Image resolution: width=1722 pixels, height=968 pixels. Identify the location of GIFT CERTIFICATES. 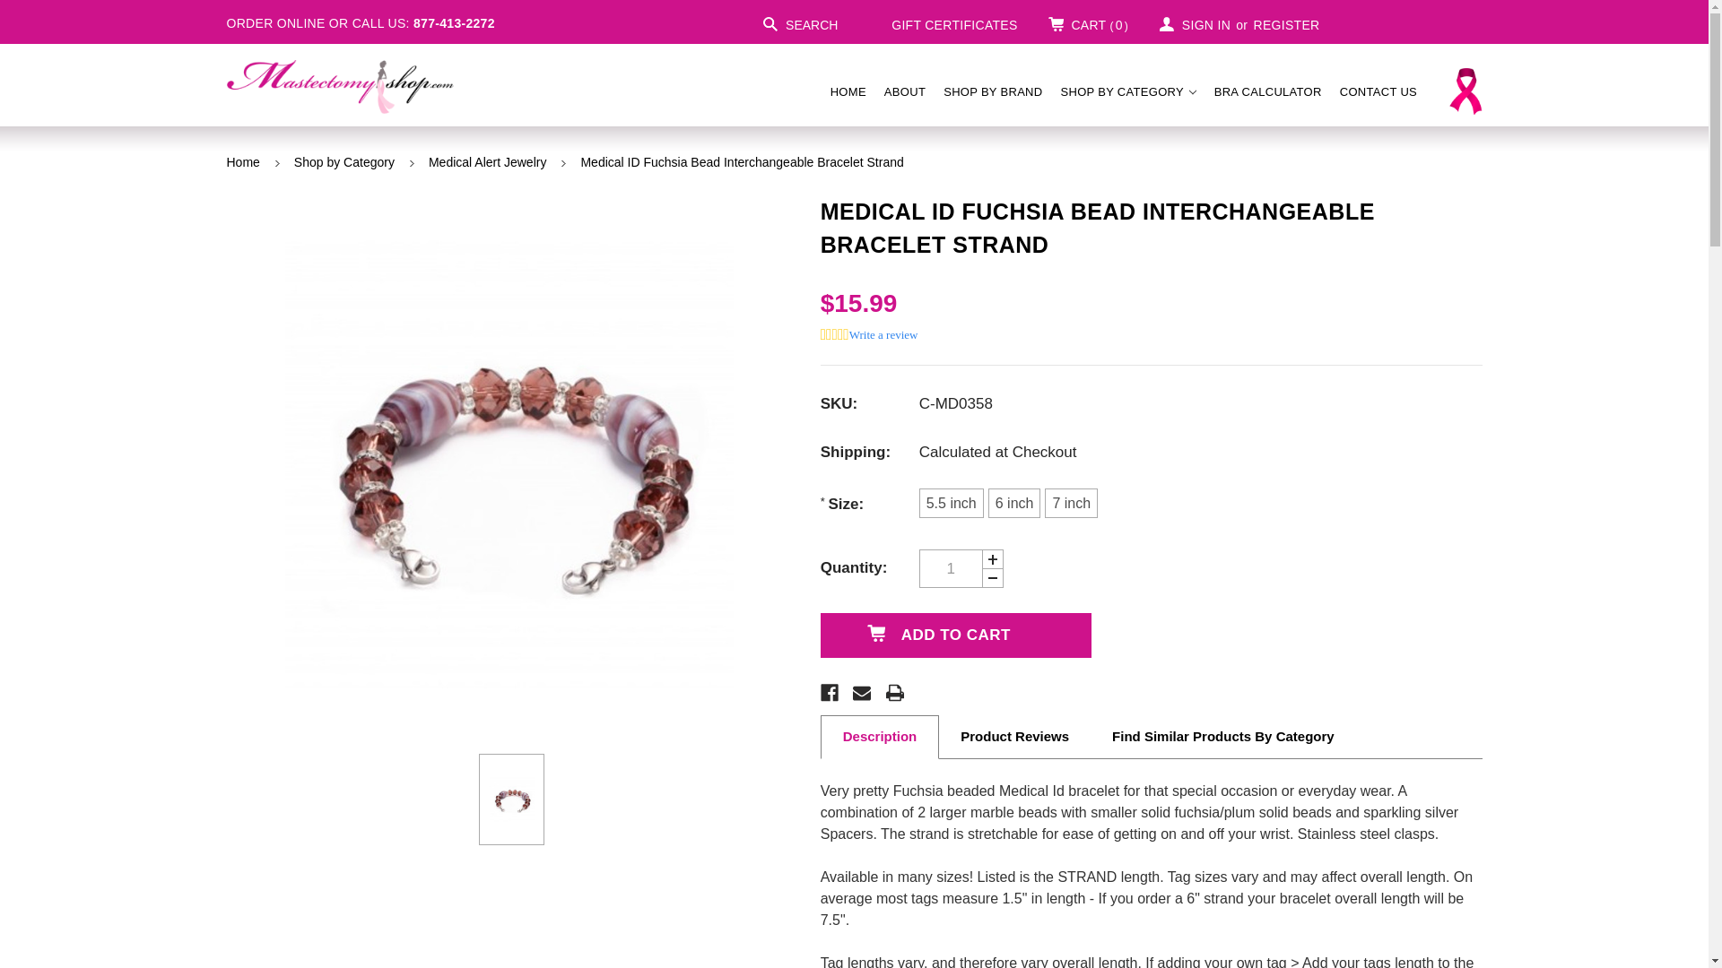
(944, 23).